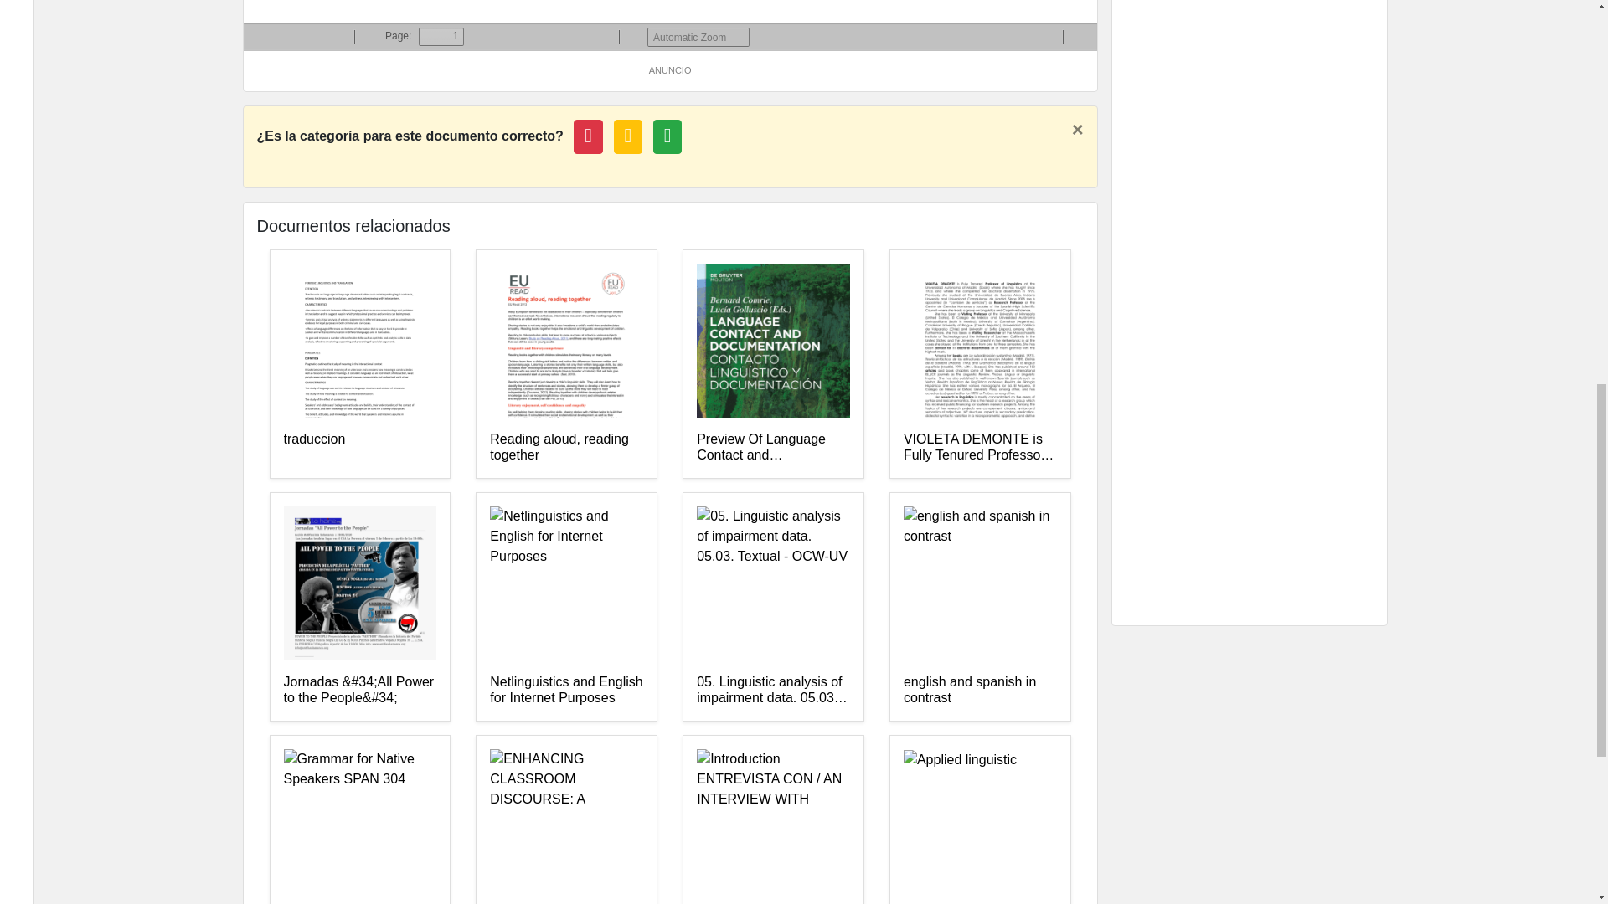 This screenshot has width=1608, height=904. What do you see at coordinates (566, 448) in the screenshot?
I see `Reading aloud, reading together` at bounding box center [566, 448].